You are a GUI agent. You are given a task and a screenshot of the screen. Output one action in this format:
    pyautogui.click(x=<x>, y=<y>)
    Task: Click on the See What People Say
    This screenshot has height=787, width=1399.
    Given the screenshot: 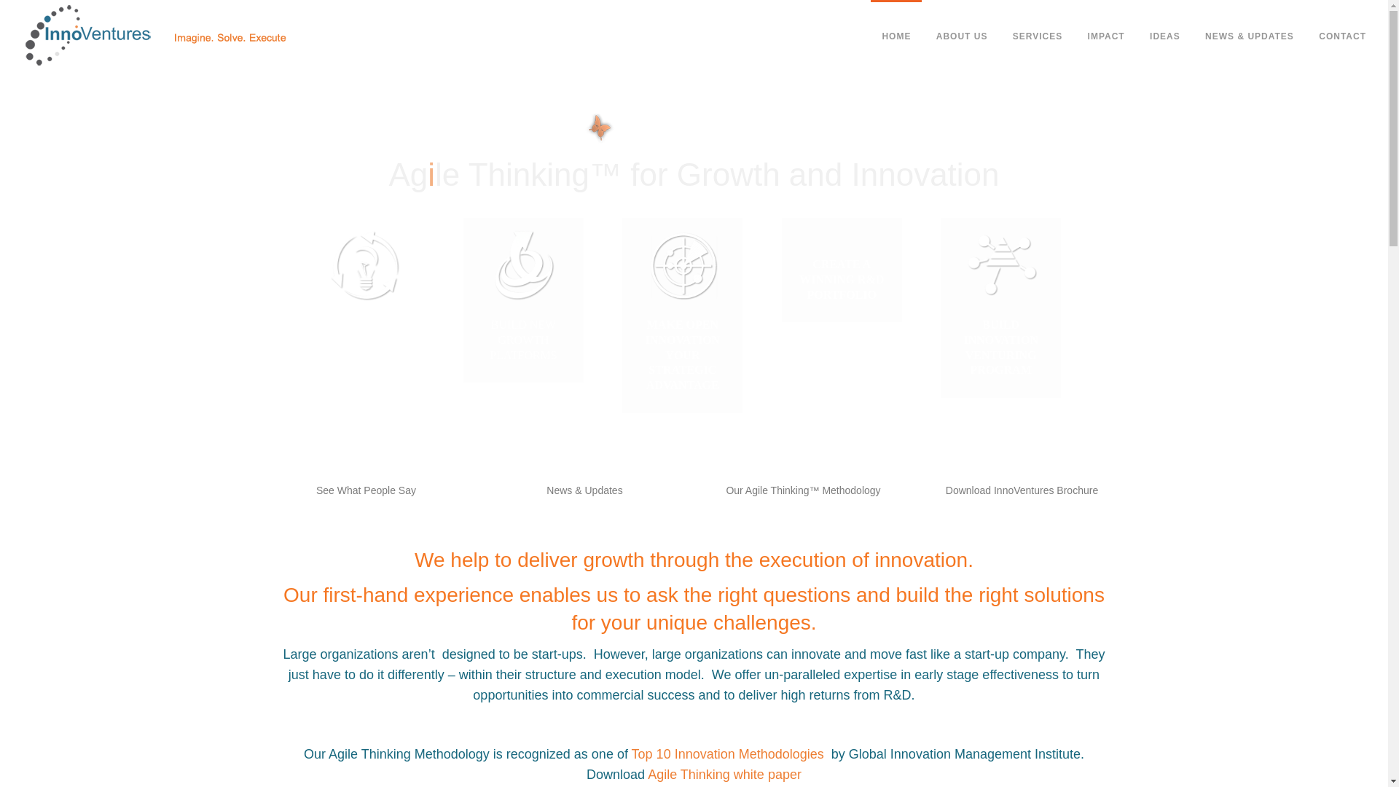 What is the action you would take?
    pyautogui.click(x=366, y=490)
    